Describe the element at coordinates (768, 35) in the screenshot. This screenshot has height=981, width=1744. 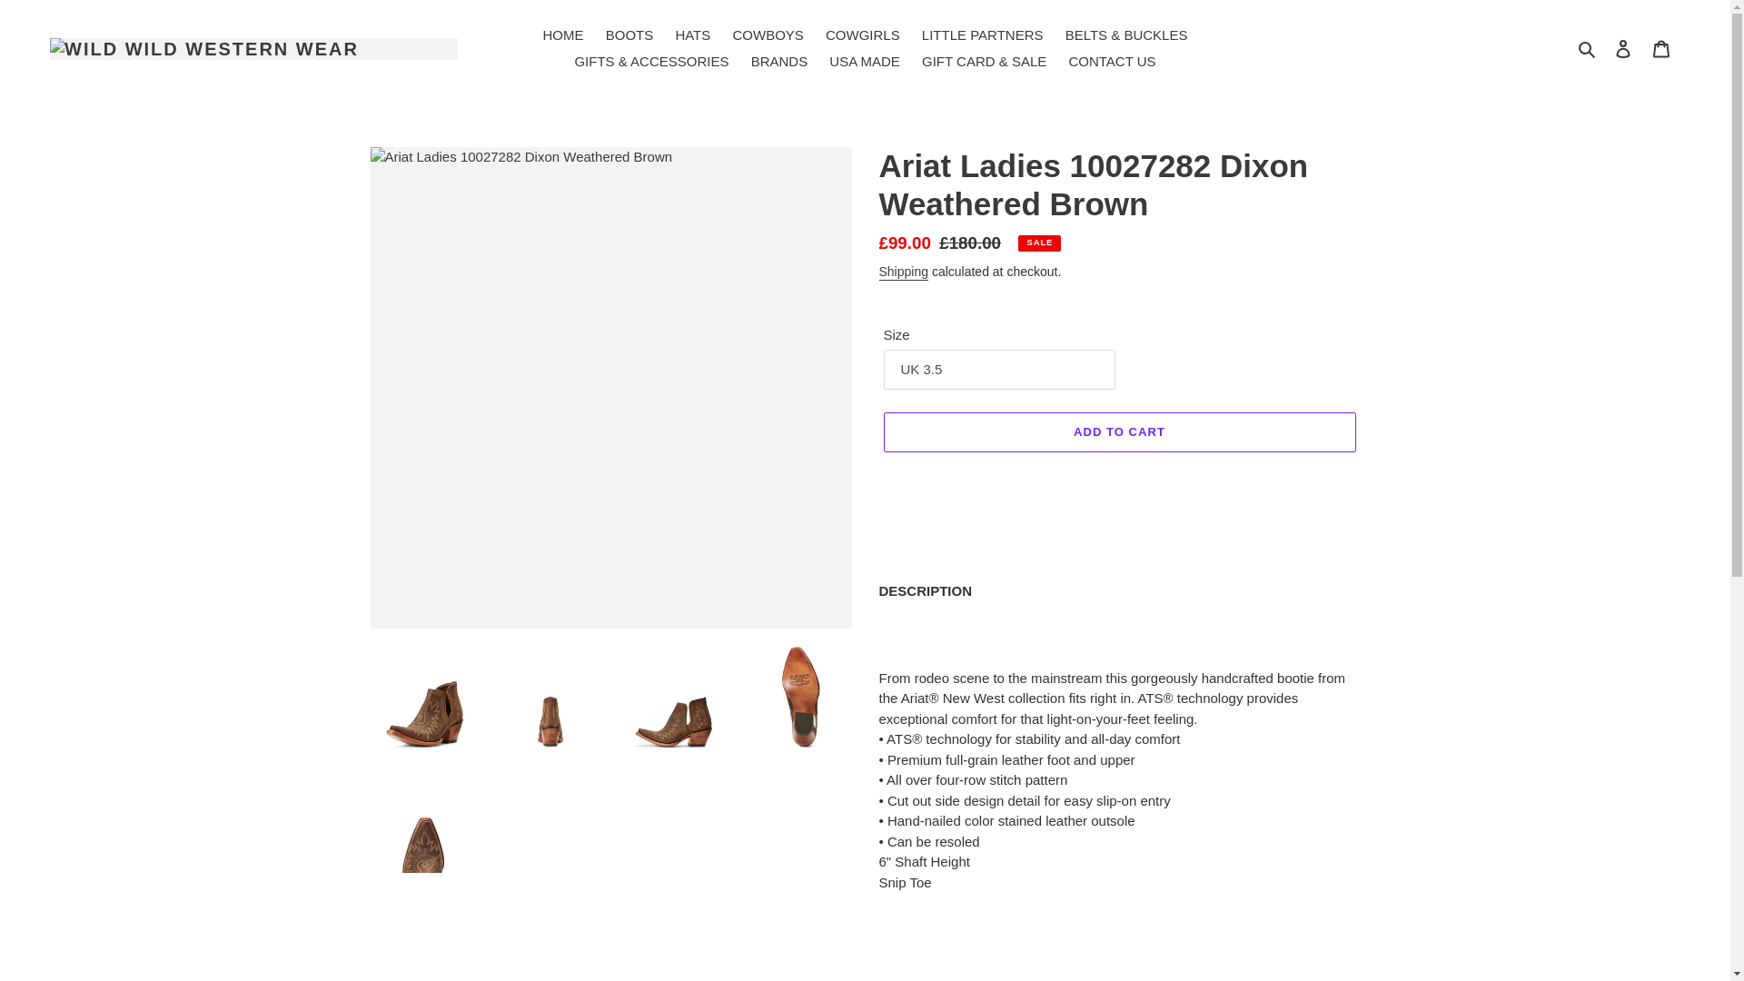
I see `COWBOYS` at that location.